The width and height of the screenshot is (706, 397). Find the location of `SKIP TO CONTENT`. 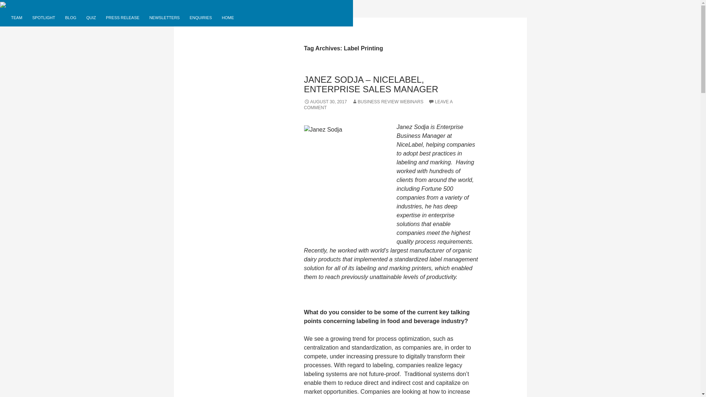

SKIP TO CONTENT is located at coordinates (29, 12).